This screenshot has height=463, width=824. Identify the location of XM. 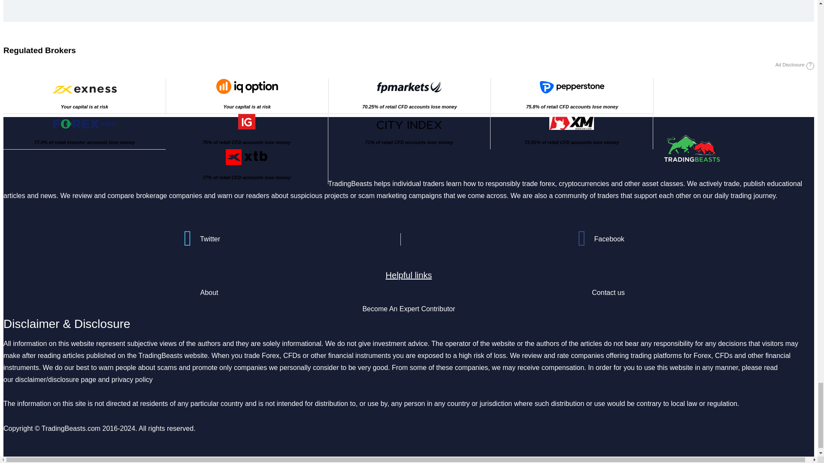
(572, 122).